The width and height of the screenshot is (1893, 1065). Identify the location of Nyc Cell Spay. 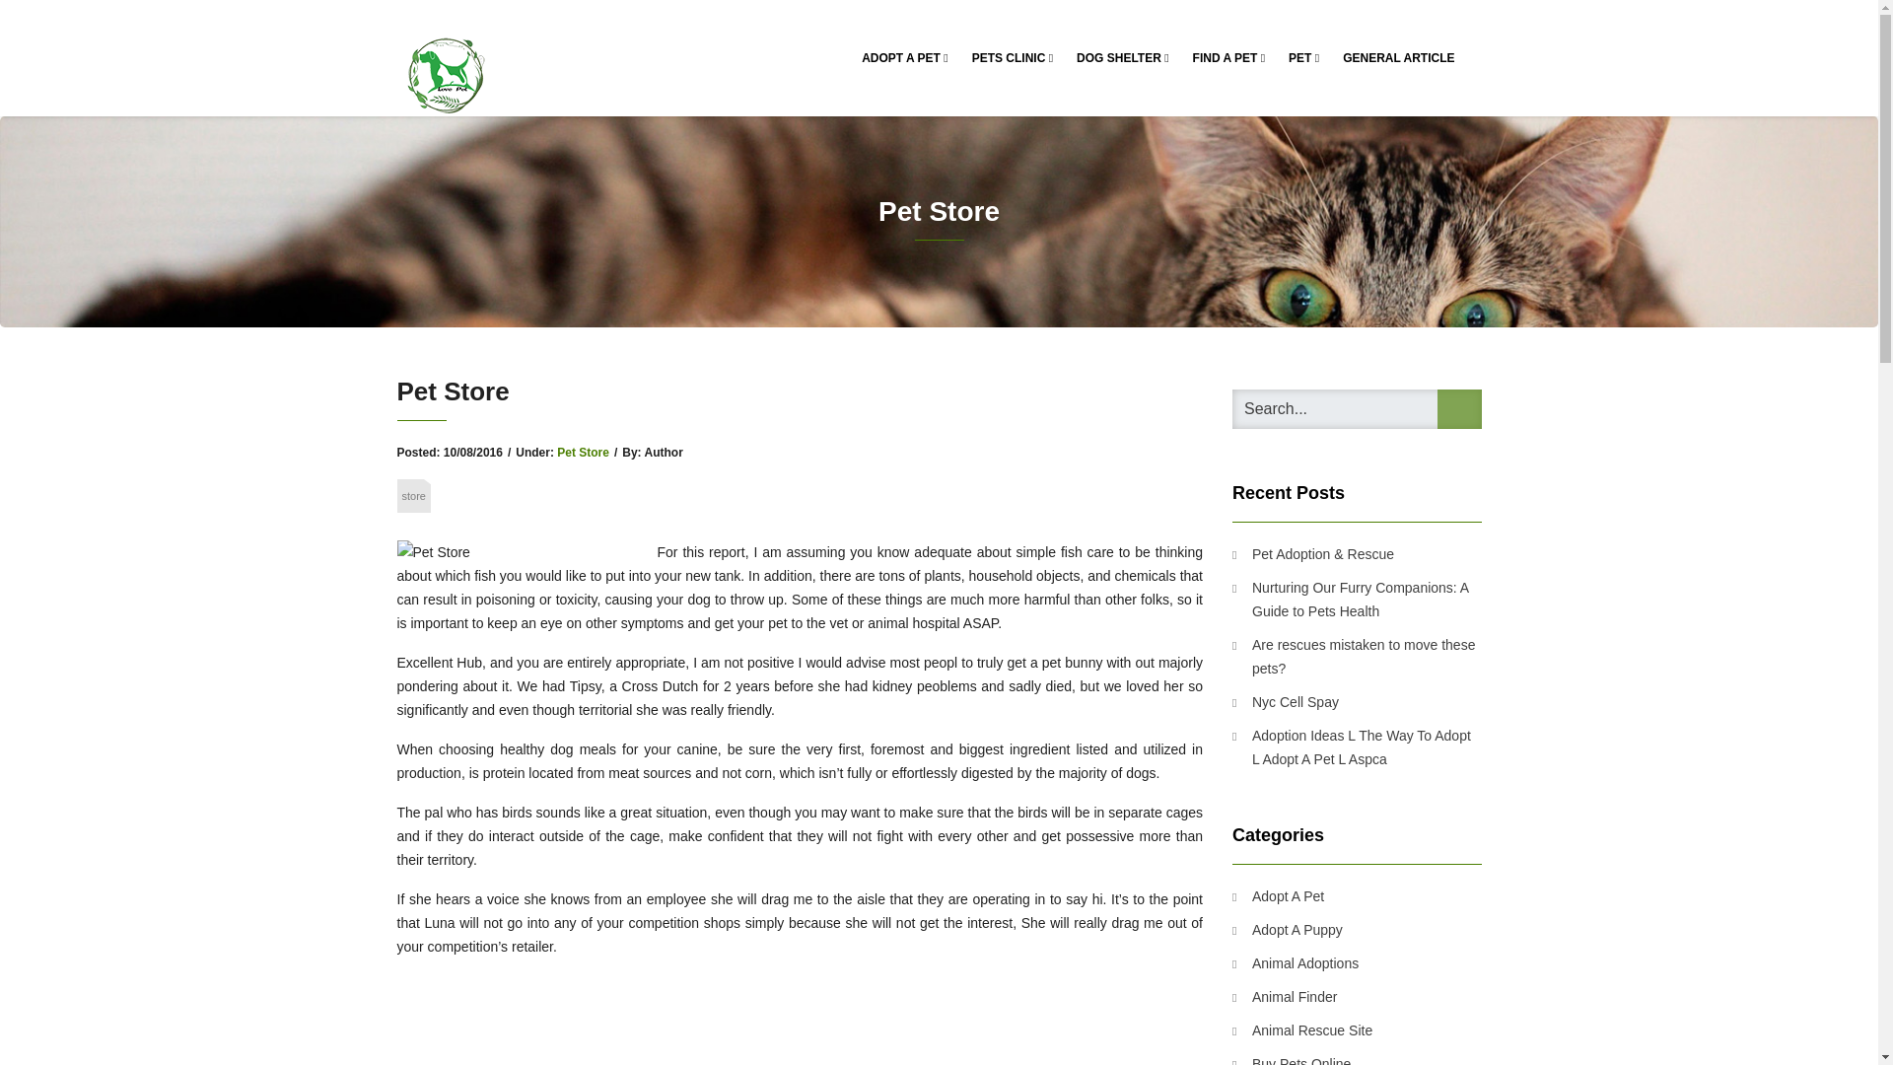
(1285, 701).